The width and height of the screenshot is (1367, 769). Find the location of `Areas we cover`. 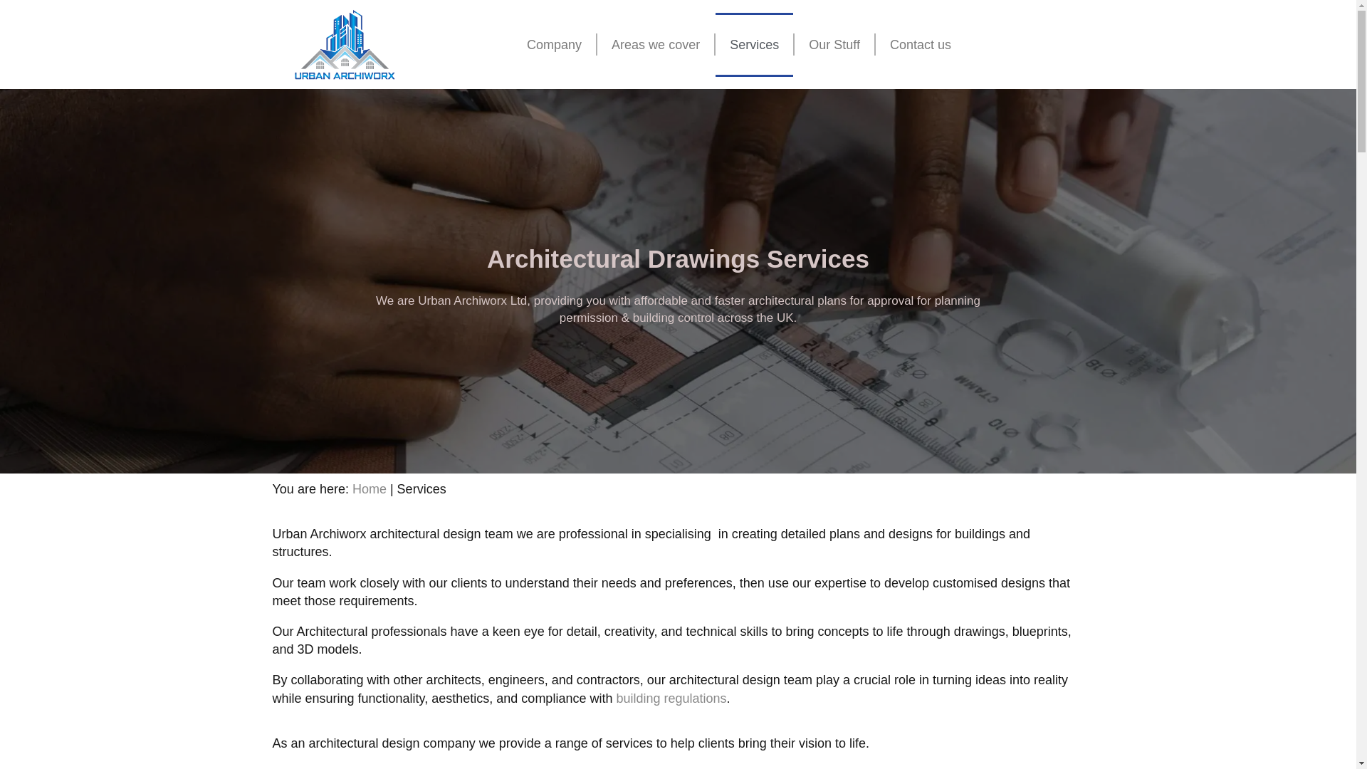

Areas we cover is located at coordinates (655, 45).